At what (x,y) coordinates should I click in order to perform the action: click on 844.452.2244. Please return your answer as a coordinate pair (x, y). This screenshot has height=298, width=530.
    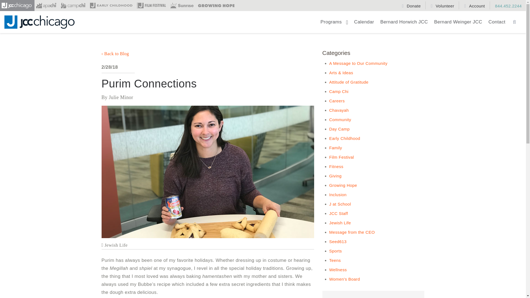
    Looking at the image, I should click on (506, 5).